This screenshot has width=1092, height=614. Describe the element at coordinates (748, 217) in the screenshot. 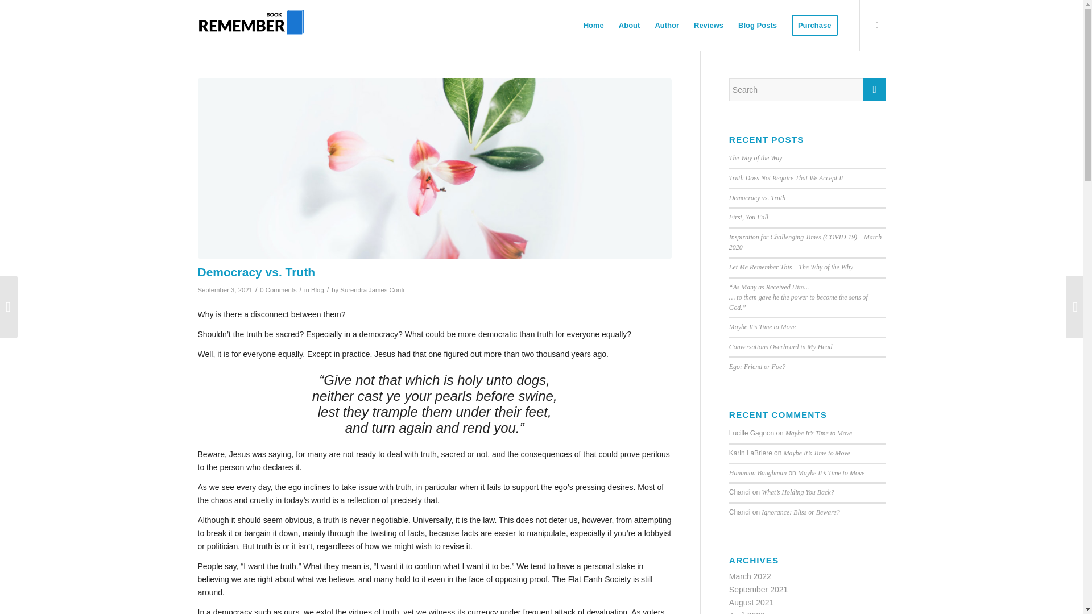

I see `First, You Fall` at that location.